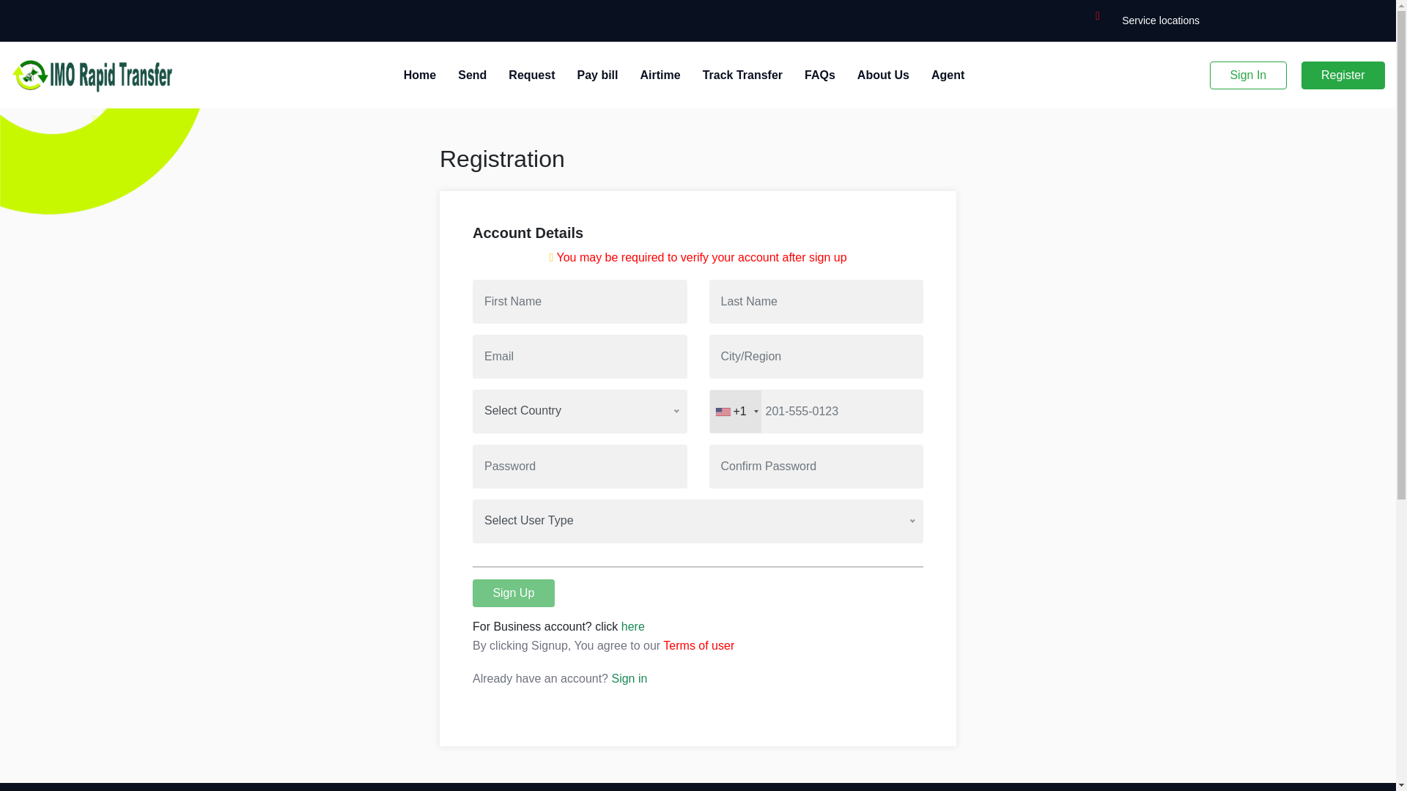 The width and height of the screenshot is (1407, 791). I want to click on Sign Up, so click(513, 593).